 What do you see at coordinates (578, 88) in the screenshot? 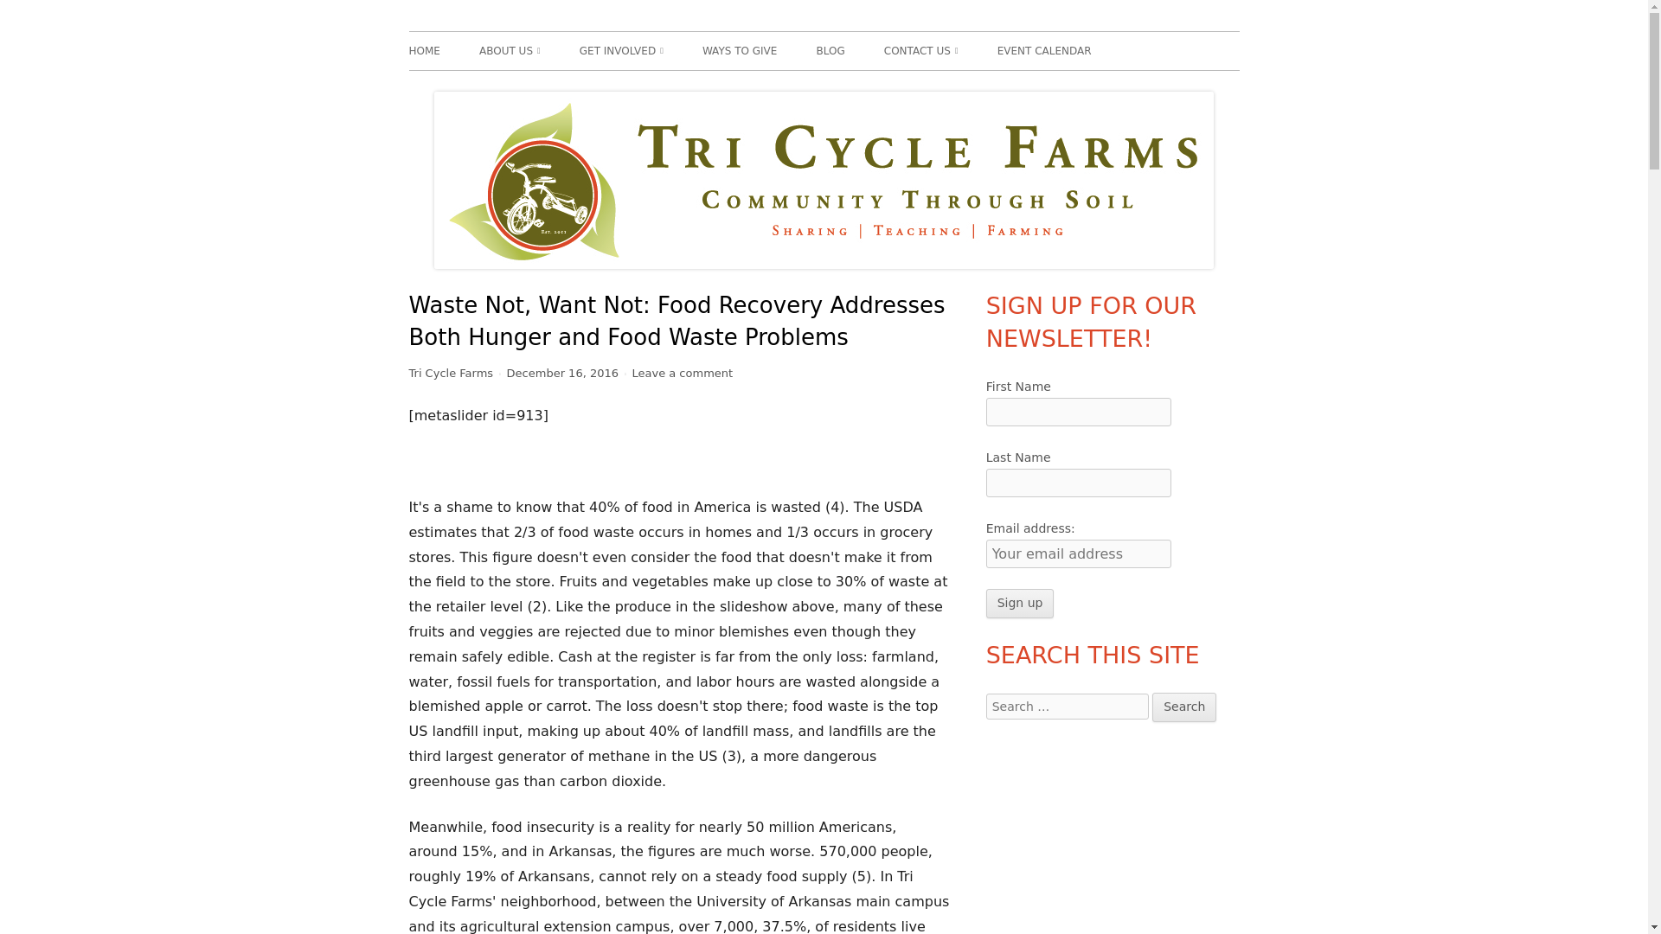
I see `WHO WE ARE` at bounding box center [578, 88].